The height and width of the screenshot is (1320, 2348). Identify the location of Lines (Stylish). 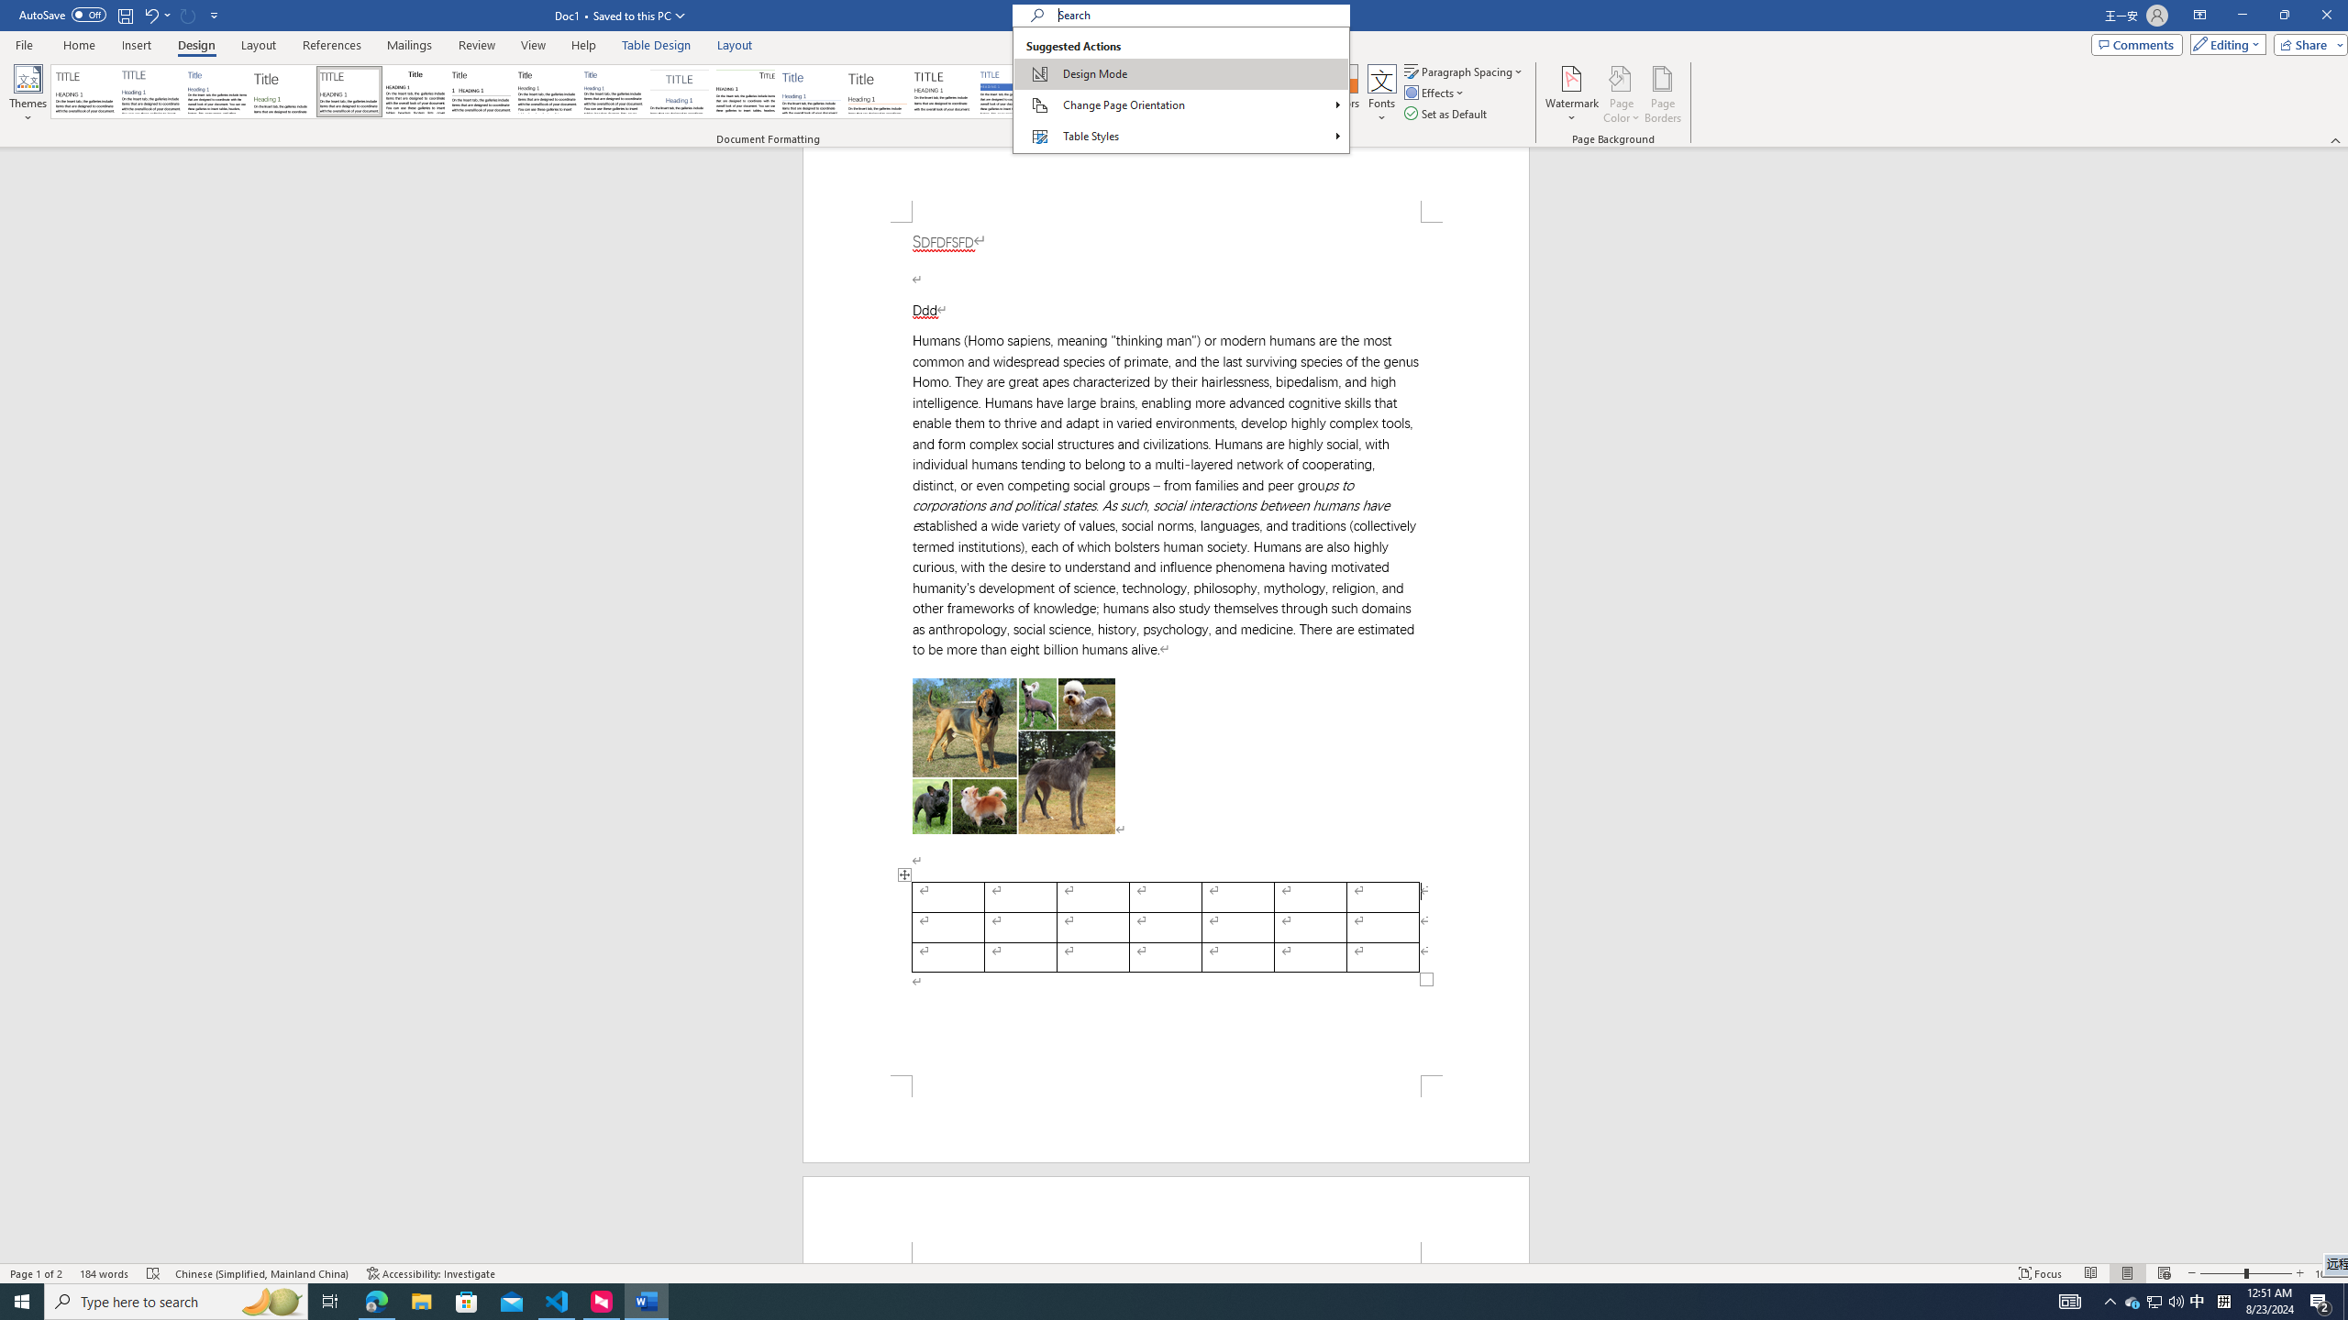
(878, 92).